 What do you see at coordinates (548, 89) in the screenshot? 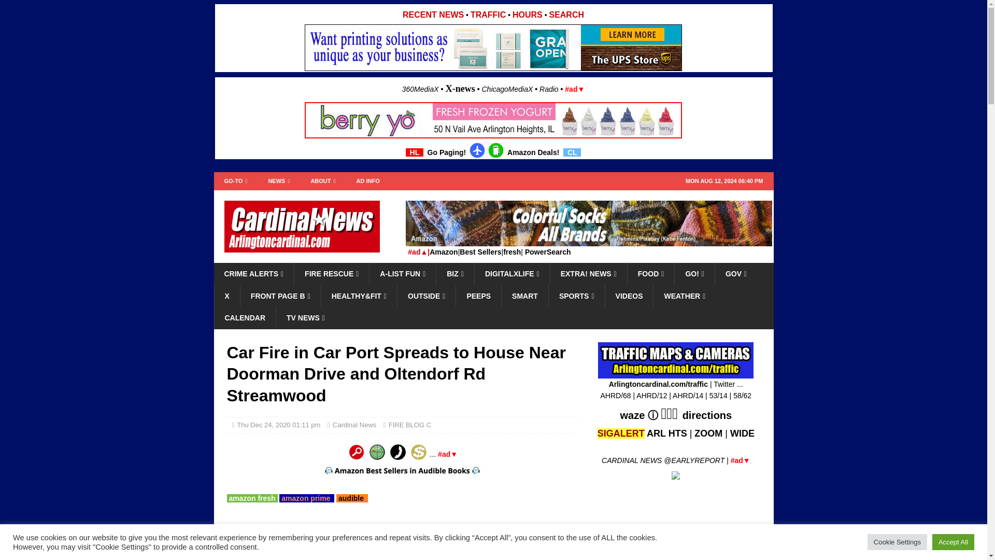
I see `Radio` at bounding box center [548, 89].